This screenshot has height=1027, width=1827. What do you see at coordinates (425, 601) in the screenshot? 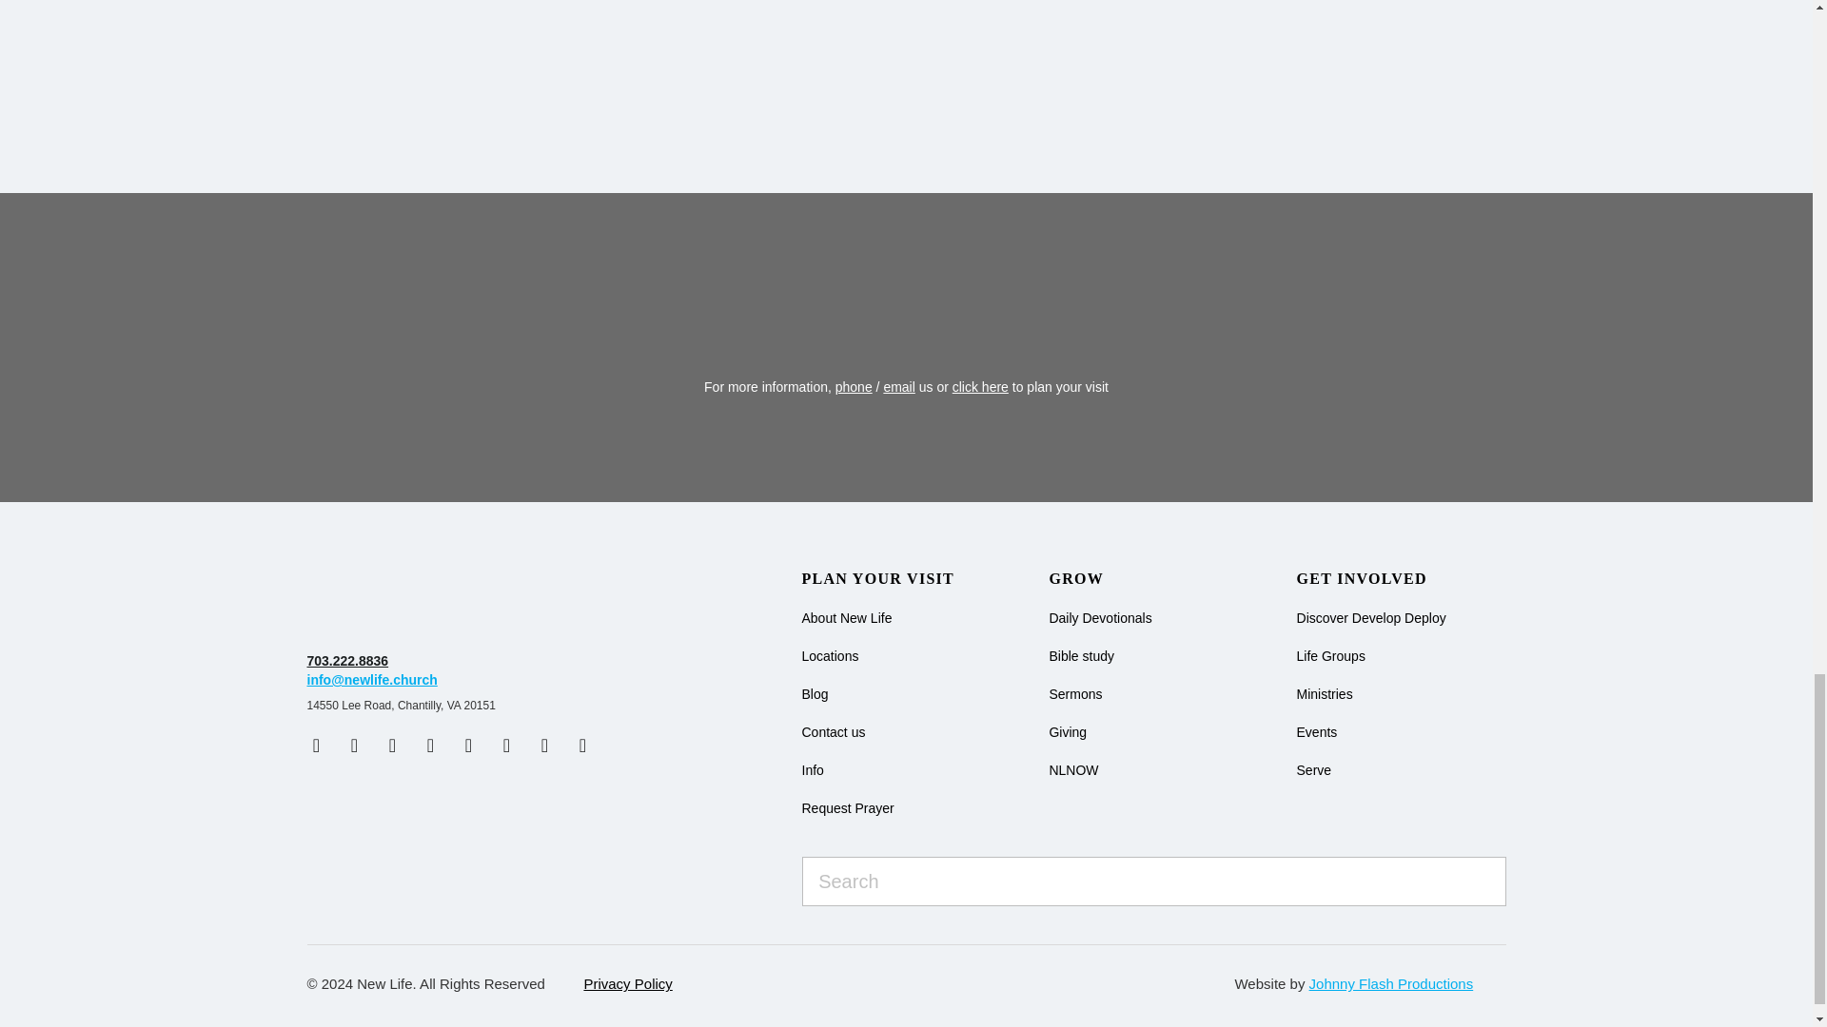
I see `image 13` at bounding box center [425, 601].